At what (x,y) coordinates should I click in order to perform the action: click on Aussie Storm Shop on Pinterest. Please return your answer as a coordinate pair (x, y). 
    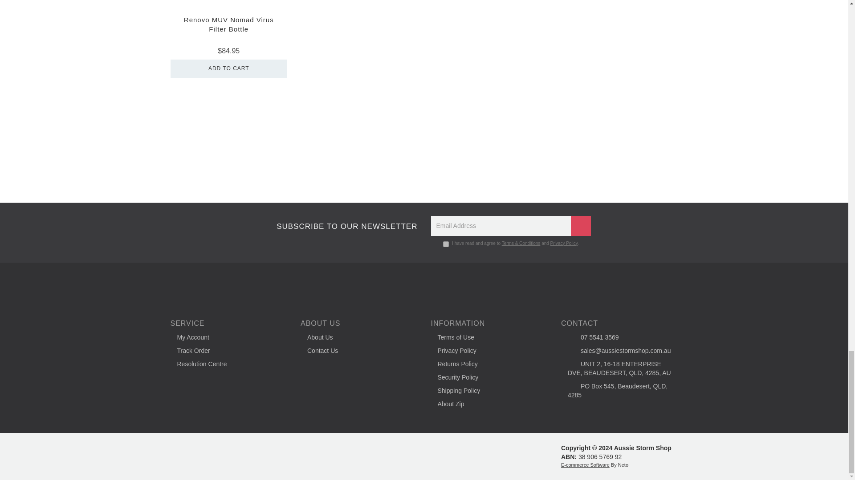
    Looking at the image, I should click on (466, 289).